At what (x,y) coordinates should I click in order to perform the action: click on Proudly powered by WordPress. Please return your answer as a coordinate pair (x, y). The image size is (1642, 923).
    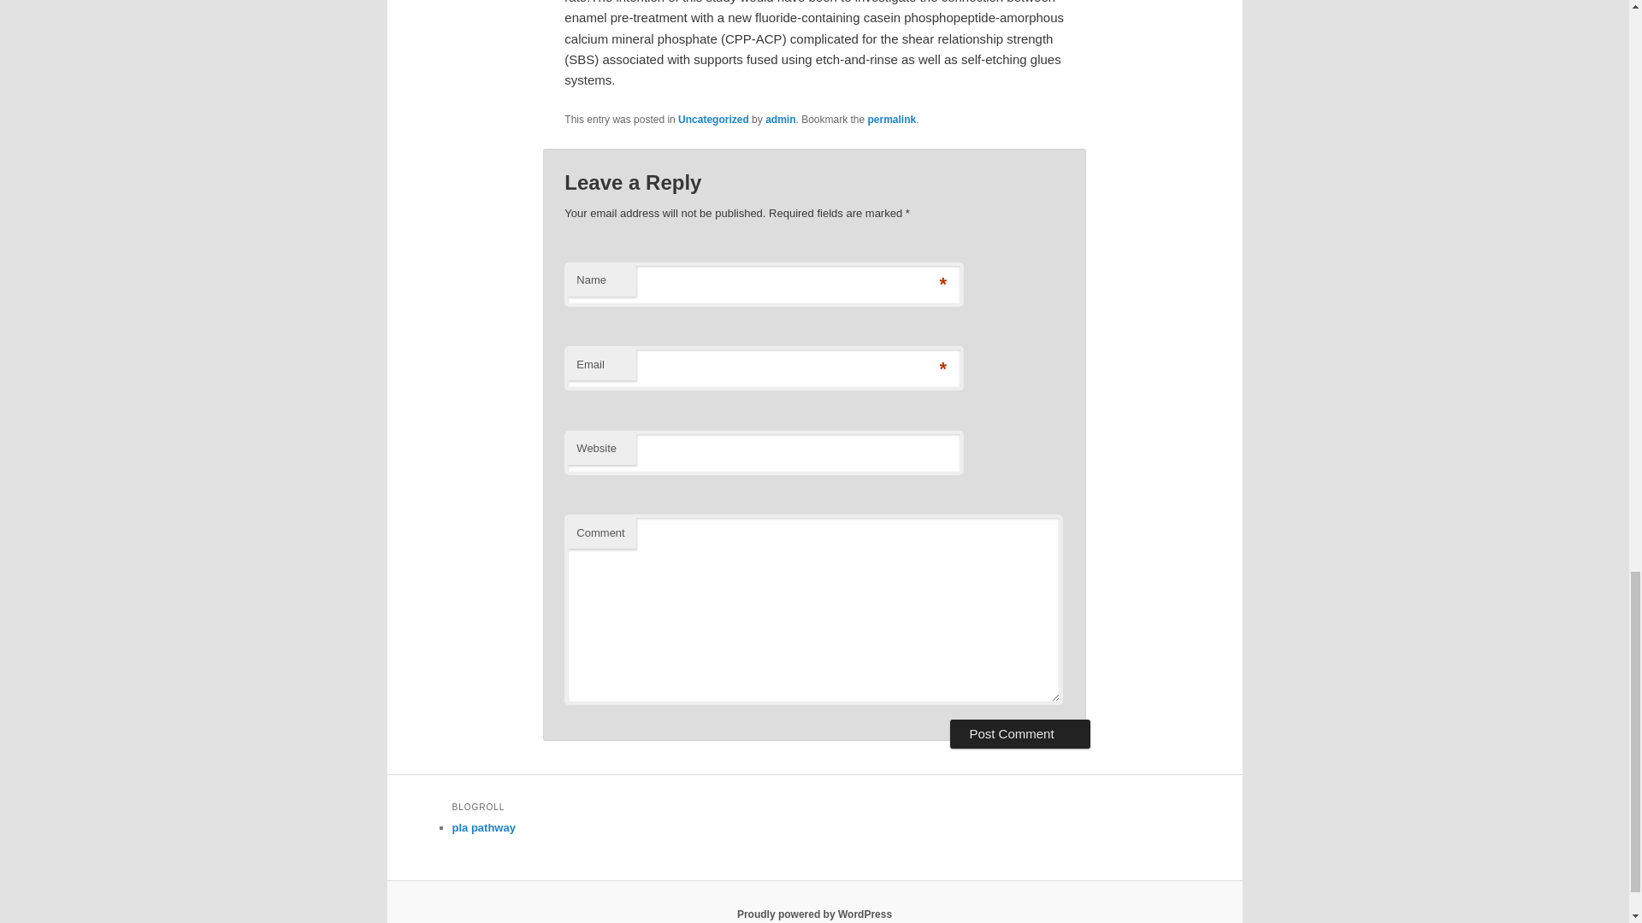
    Looking at the image, I should click on (814, 914).